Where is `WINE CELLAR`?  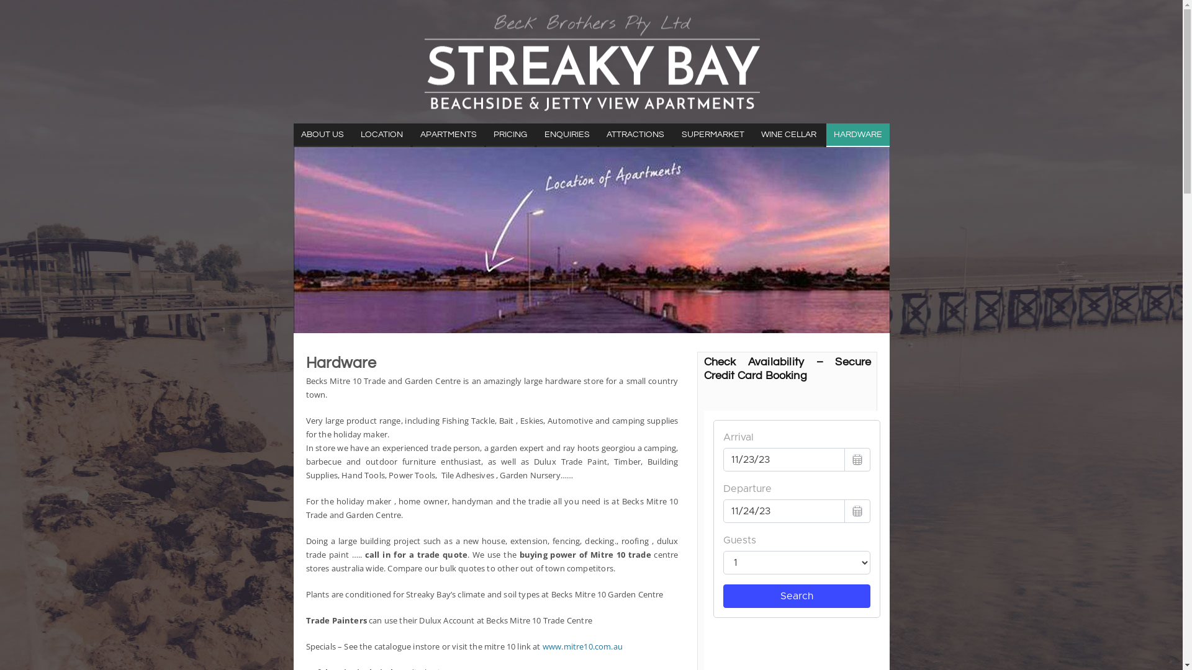
WINE CELLAR is located at coordinates (788, 135).